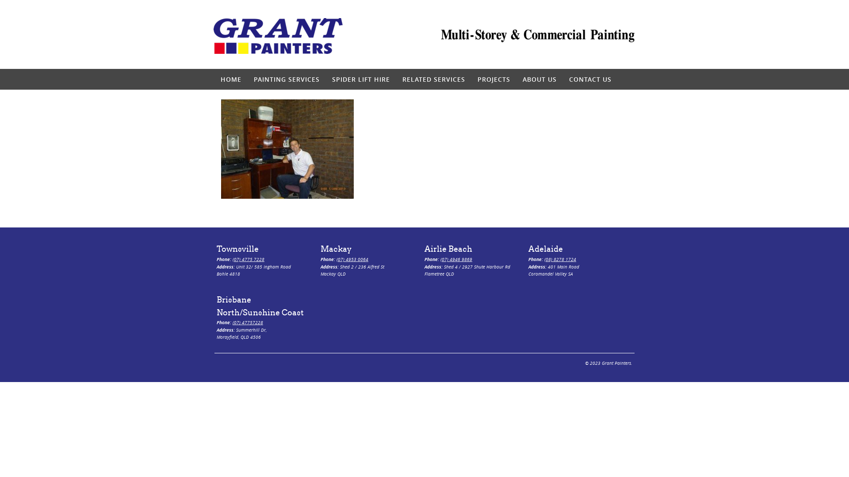  Describe the element at coordinates (249, 260) in the screenshot. I see `(07) 4775 7228` at that location.